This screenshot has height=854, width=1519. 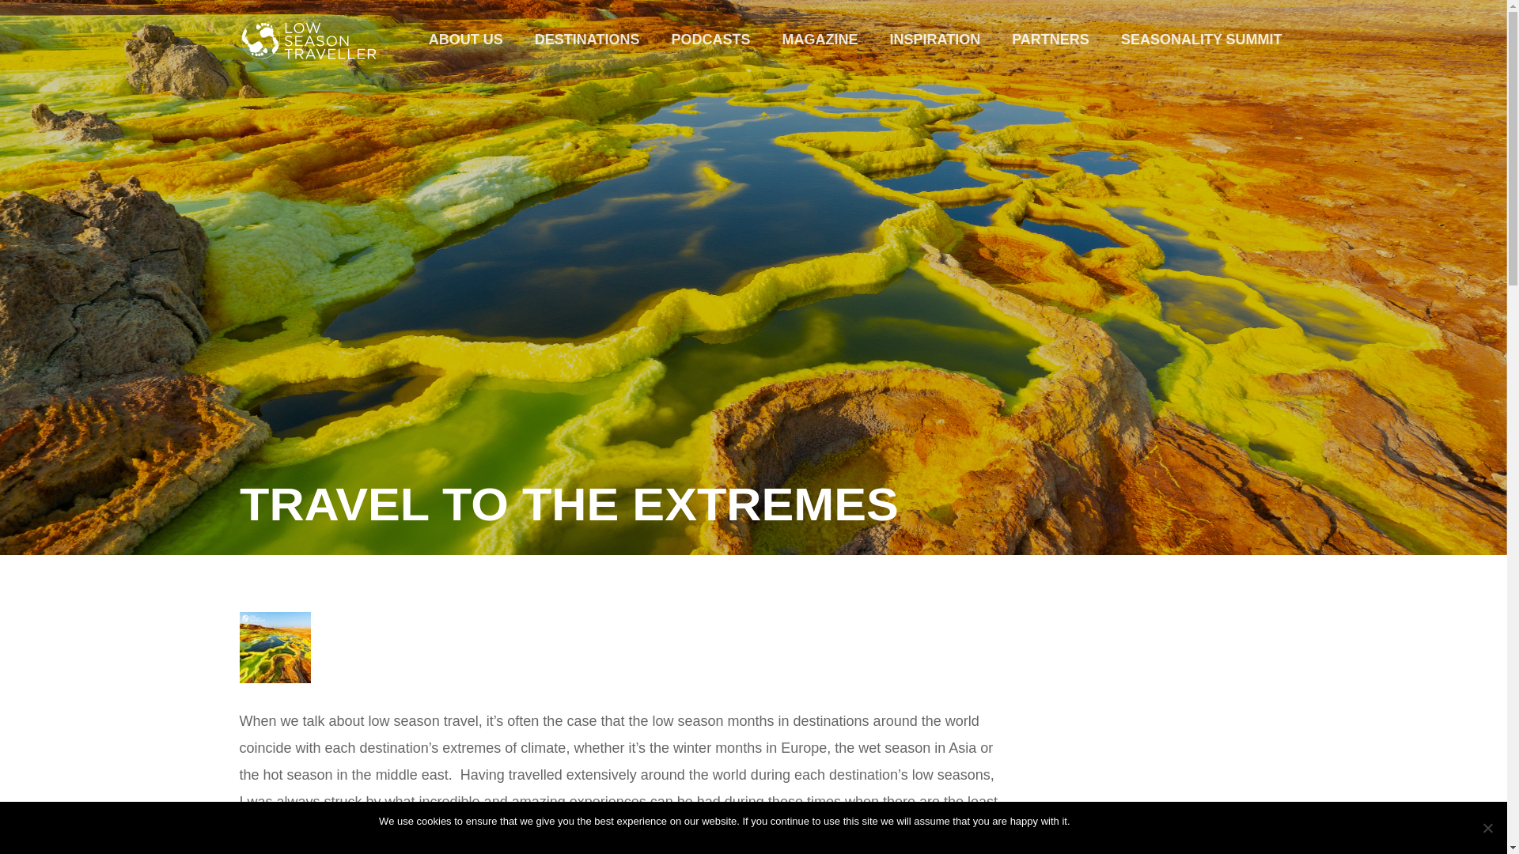 I want to click on MAGAZINE, so click(x=820, y=40).